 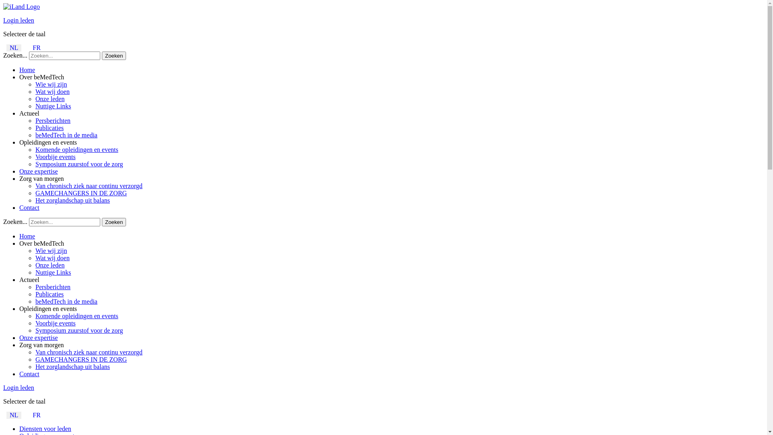 What do you see at coordinates (19, 20) in the screenshot?
I see `Login leden` at bounding box center [19, 20].